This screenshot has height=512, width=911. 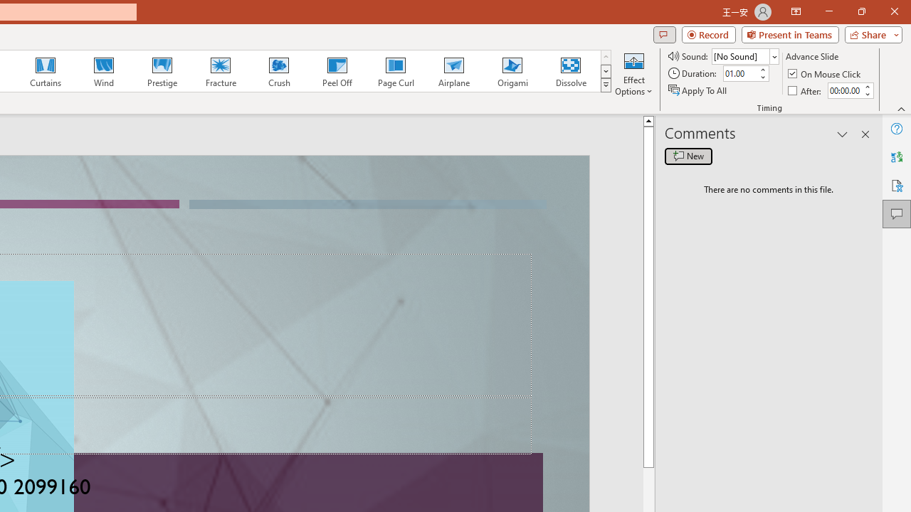 What do you see at coordinates (740, 74) in the screenshot?
I see `Duration` at bounding box center [740, 74].